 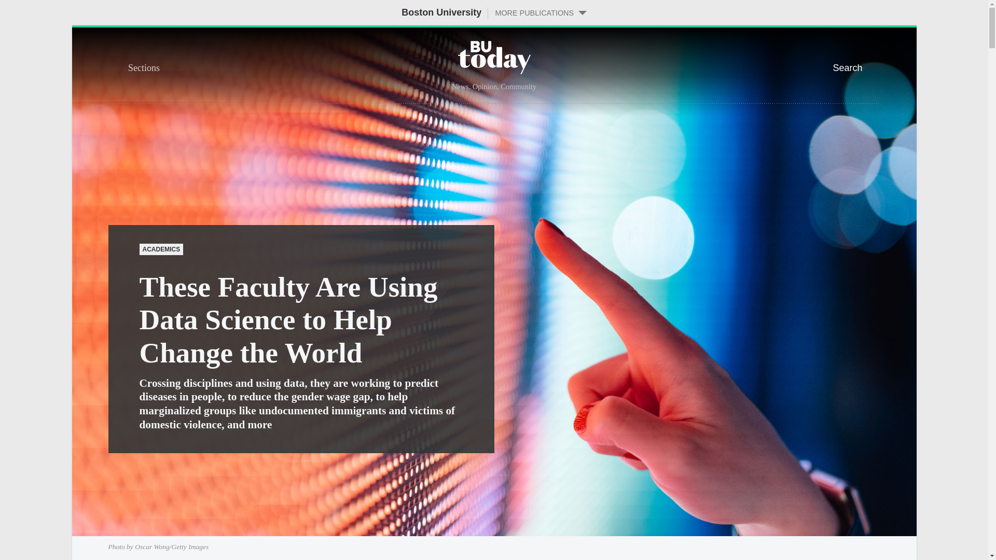 I want to click on MORE PUBLICATIONS, so click(x=537, y=12).